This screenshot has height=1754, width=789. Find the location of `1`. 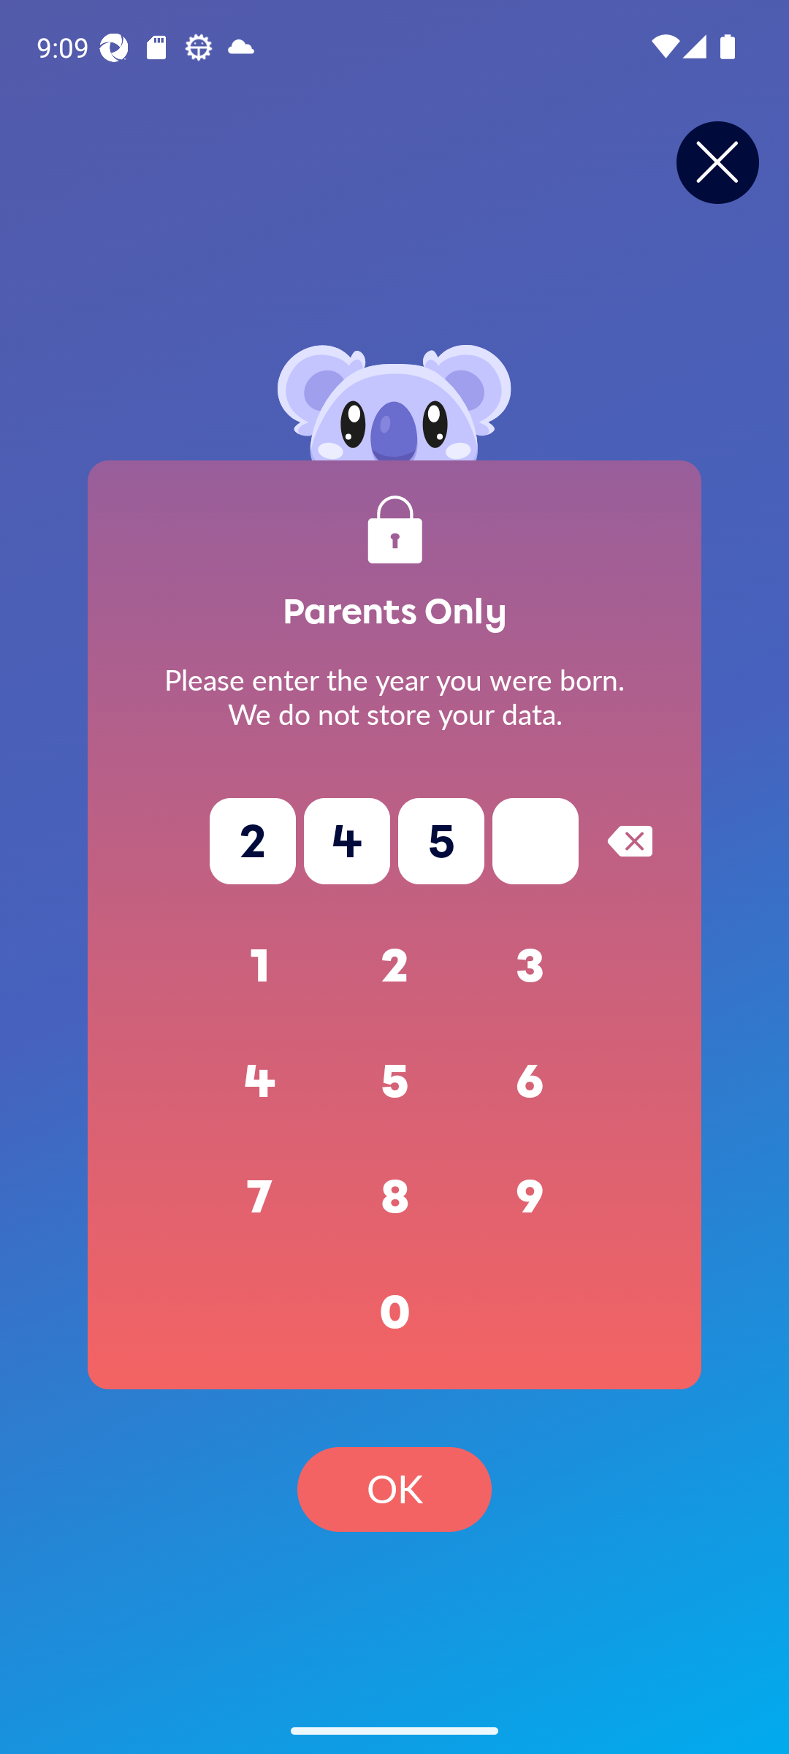

1 is located at coordinates (260, 966).